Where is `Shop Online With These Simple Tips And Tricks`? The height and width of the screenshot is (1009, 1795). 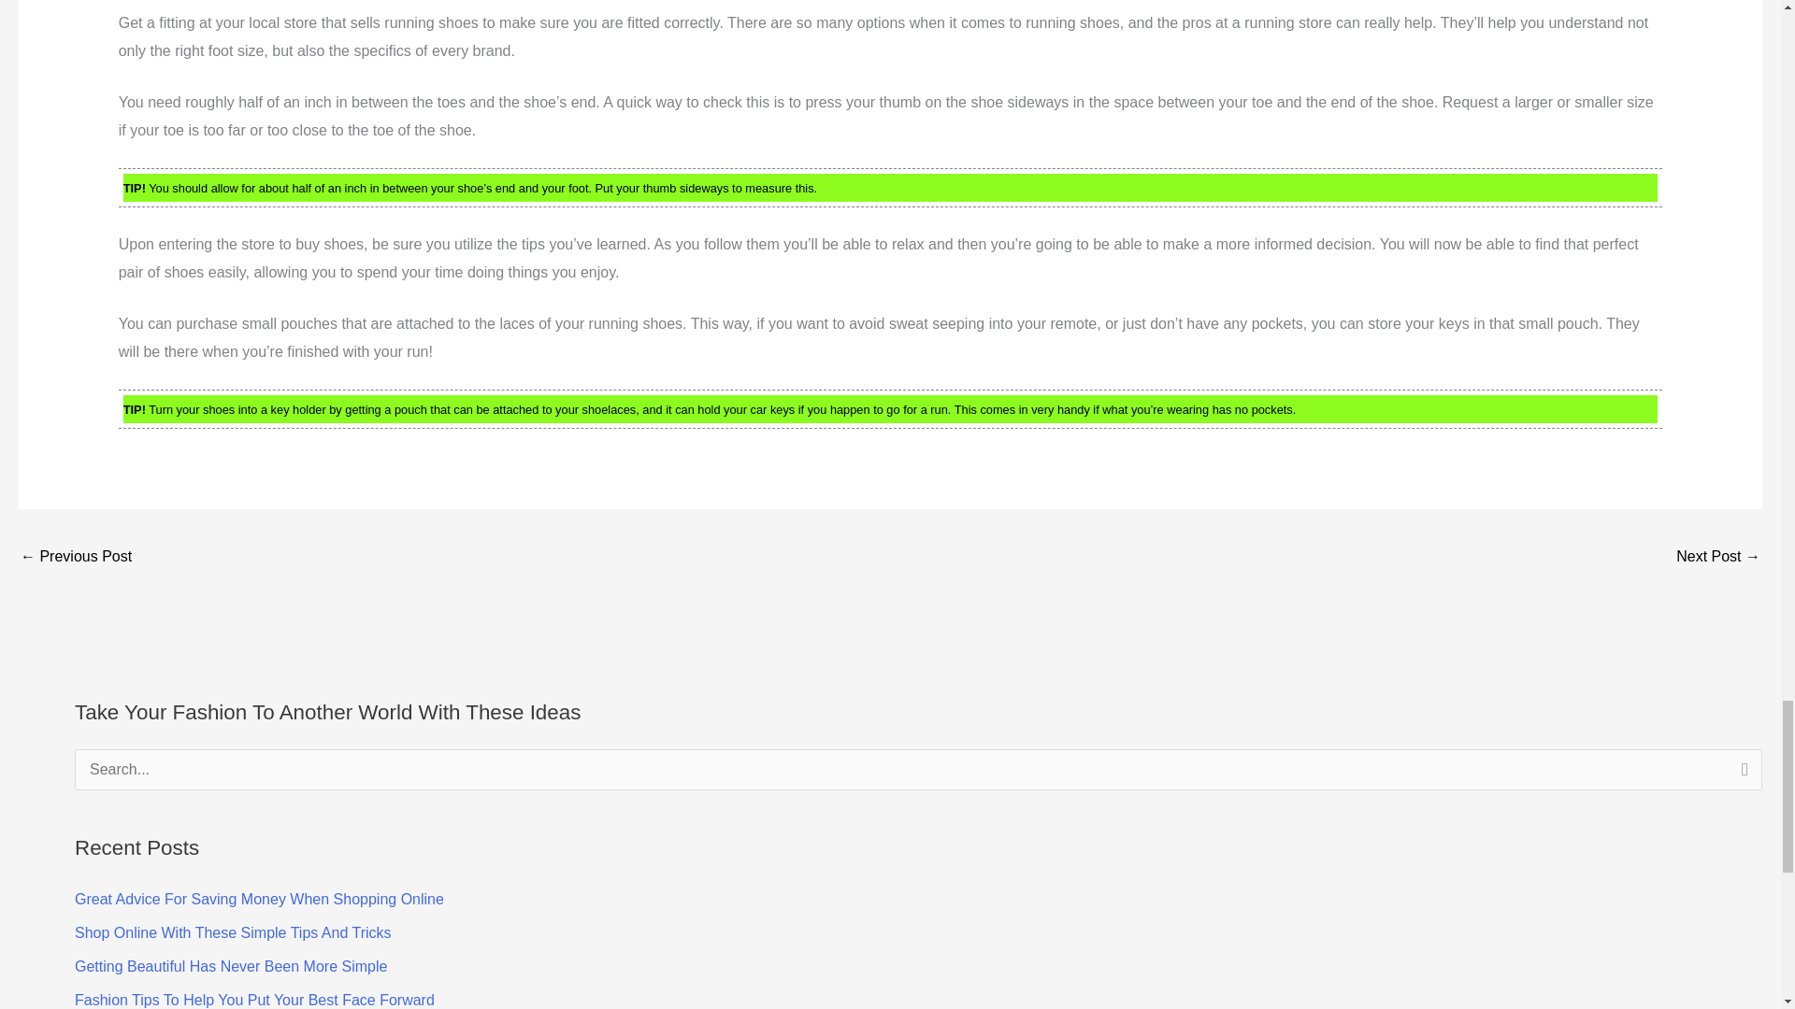 Shop Online With These Simple Tips And Tricks is located at coordinates (233, 932).